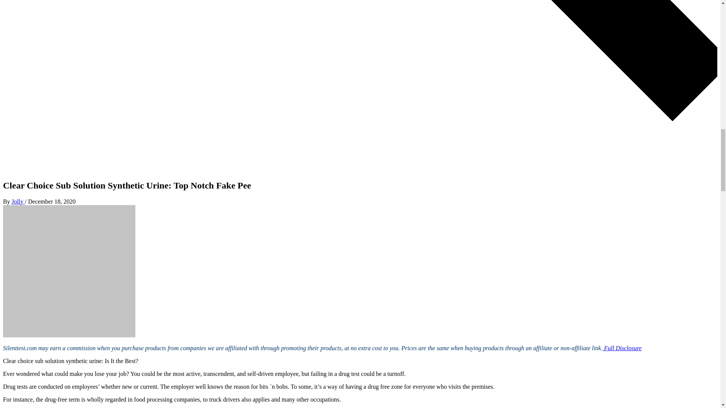  I want to click on View all posts by Jolly, so click(18, 201).